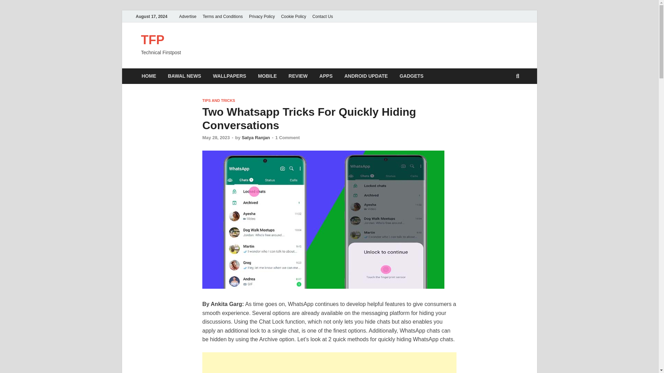 Image resolution: width=664 pixels, height=373 pixels. What do you see at coordinates (153, 40) in the screenshot?
I see `TFP` at bounding box center [153, 40].